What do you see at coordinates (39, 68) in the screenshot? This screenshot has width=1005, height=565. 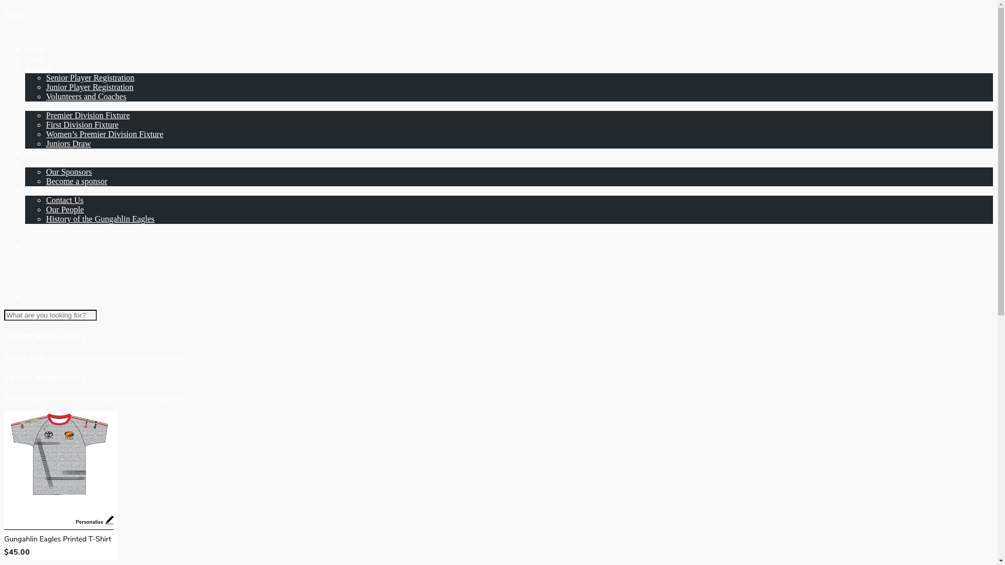 I see `Register` at bounding box center [39, 68].